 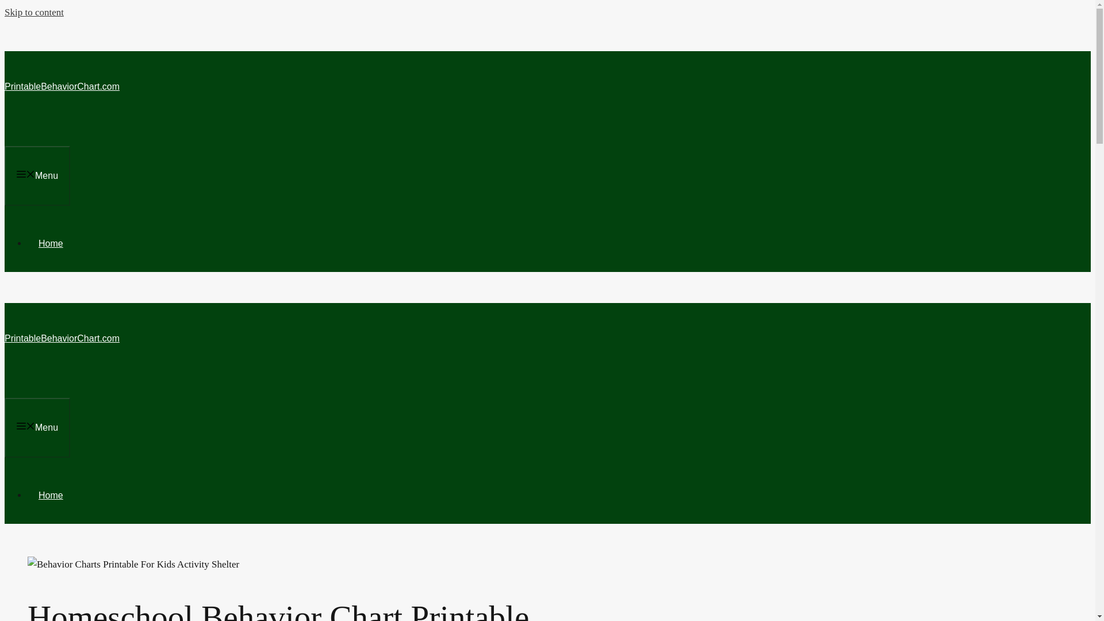 I want to click on Home, so click(x=51, y=496).